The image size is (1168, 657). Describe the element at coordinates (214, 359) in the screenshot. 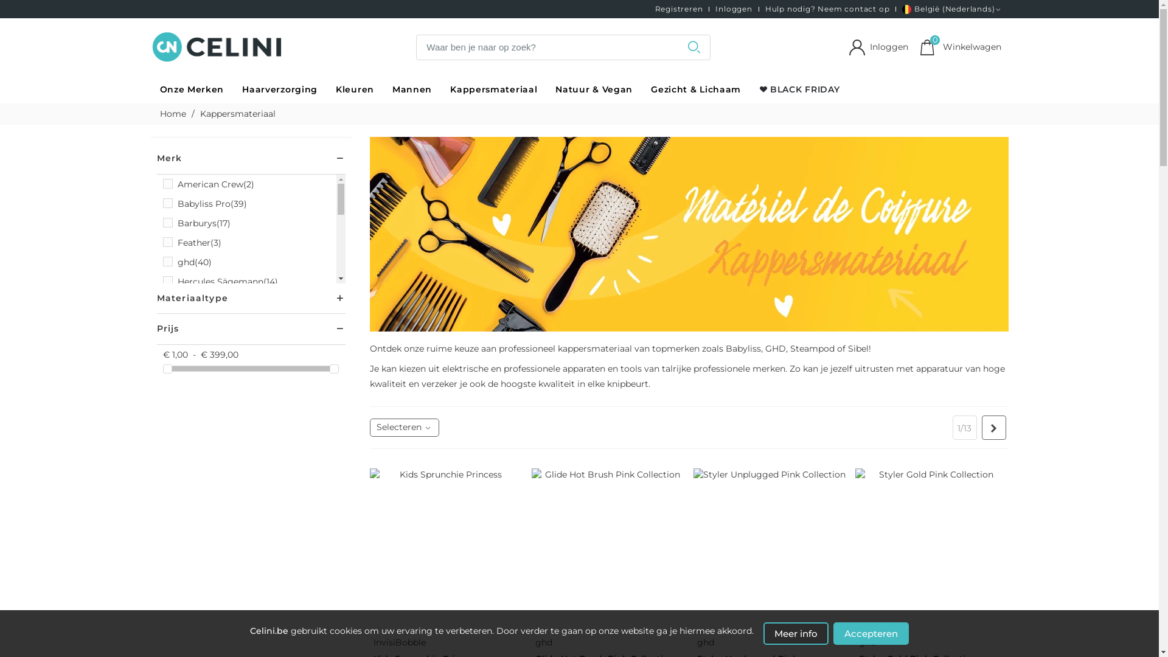

I see `Olivia Garden(55)` at that location.